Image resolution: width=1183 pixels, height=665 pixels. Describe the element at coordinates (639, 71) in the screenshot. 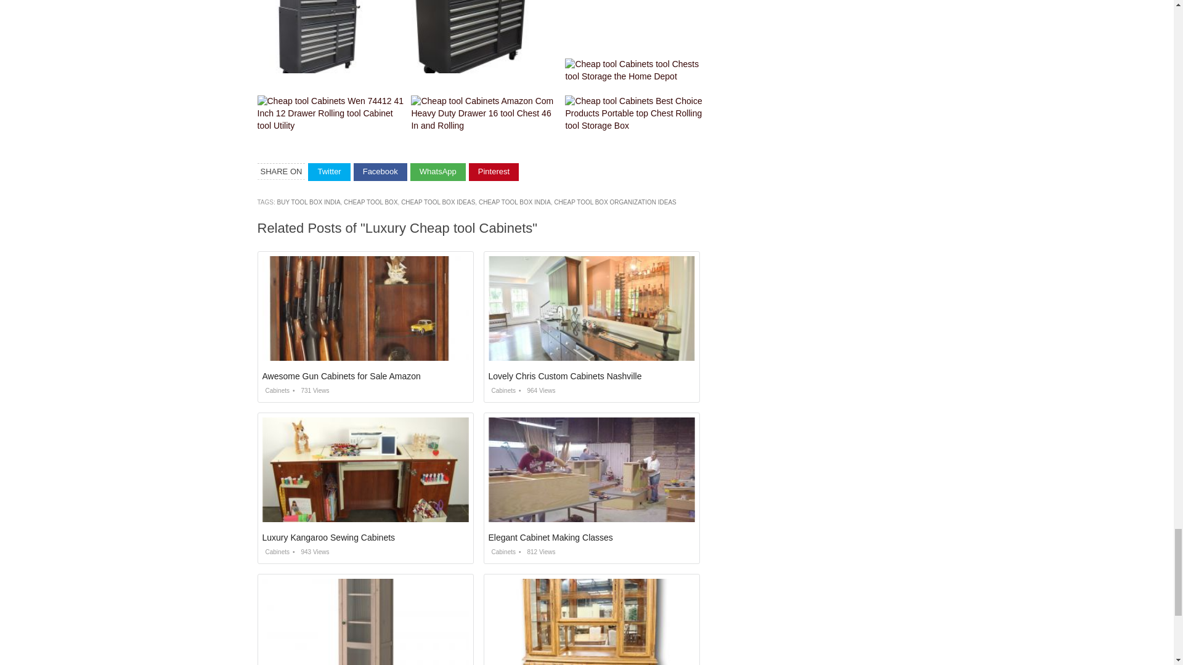

I see `Cheap tool Cabinets tool Chests tool Storage the Home Depot` at that location.